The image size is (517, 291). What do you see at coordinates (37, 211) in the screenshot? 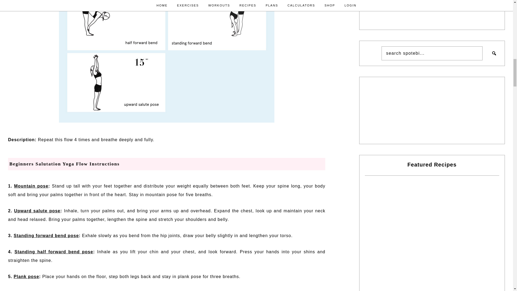
I see `Upward salute pose` at bounding box center [37, 211].